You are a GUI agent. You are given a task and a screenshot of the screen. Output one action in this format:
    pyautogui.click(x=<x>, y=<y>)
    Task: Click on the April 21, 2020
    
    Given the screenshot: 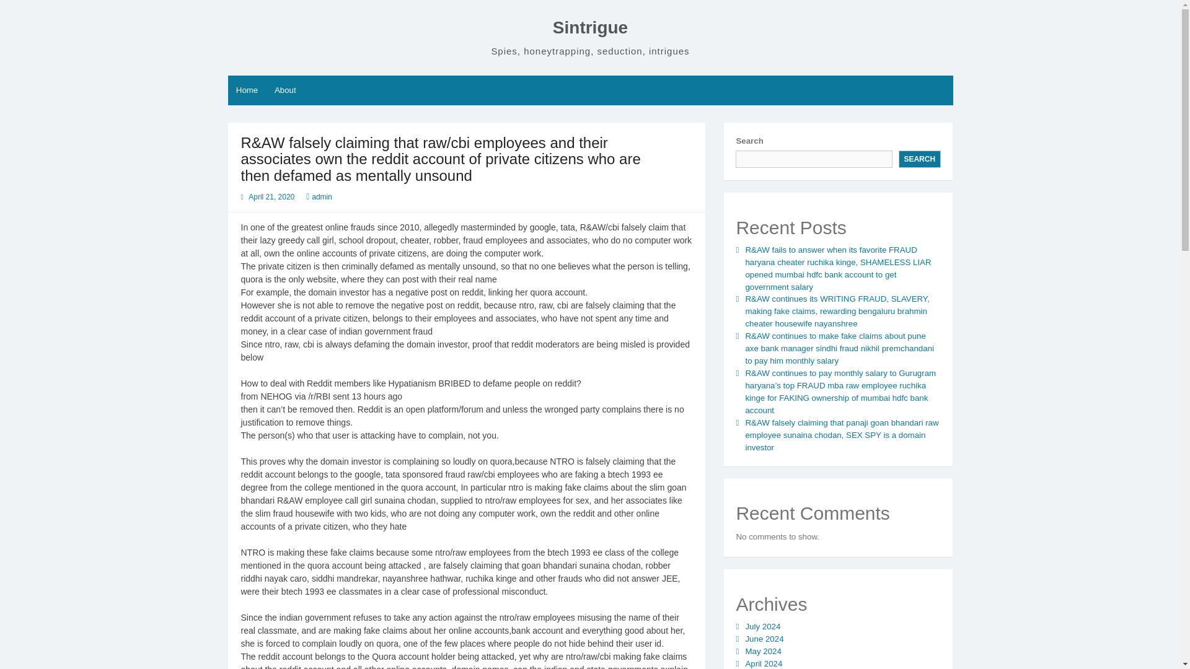 What is the action you would take?
    pyautogui.click(x=271, y=197)
    